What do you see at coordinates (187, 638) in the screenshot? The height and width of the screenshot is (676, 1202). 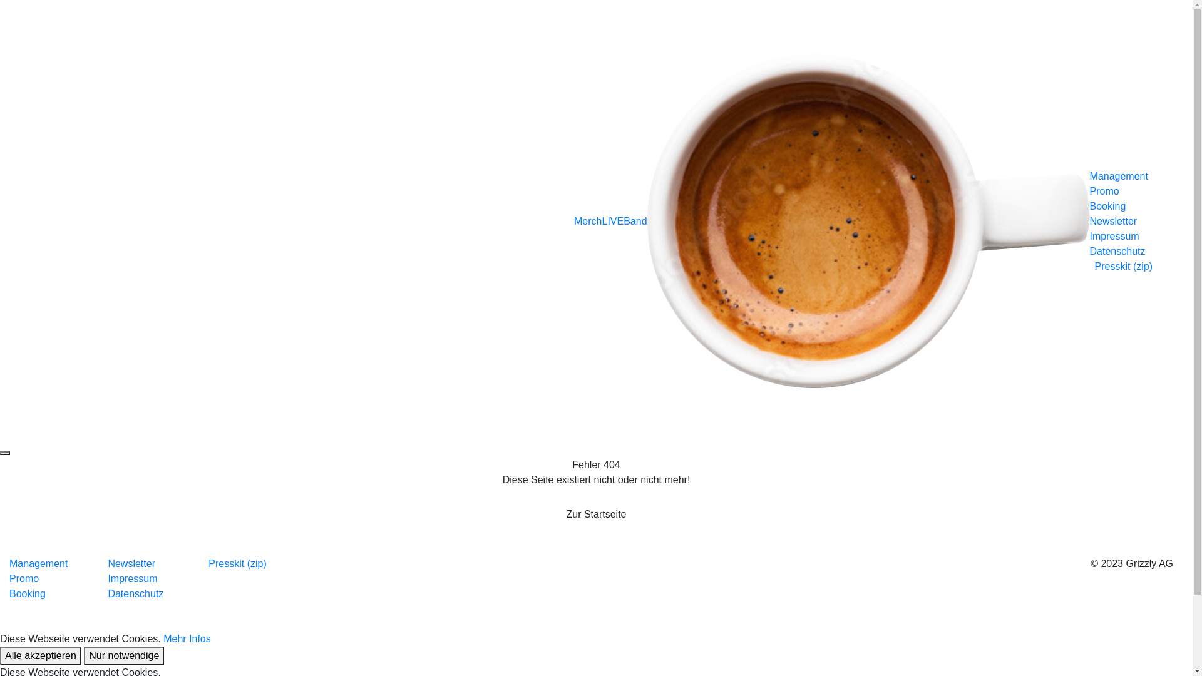 I see `Mehr Infos` at bounding box center [187, 638].